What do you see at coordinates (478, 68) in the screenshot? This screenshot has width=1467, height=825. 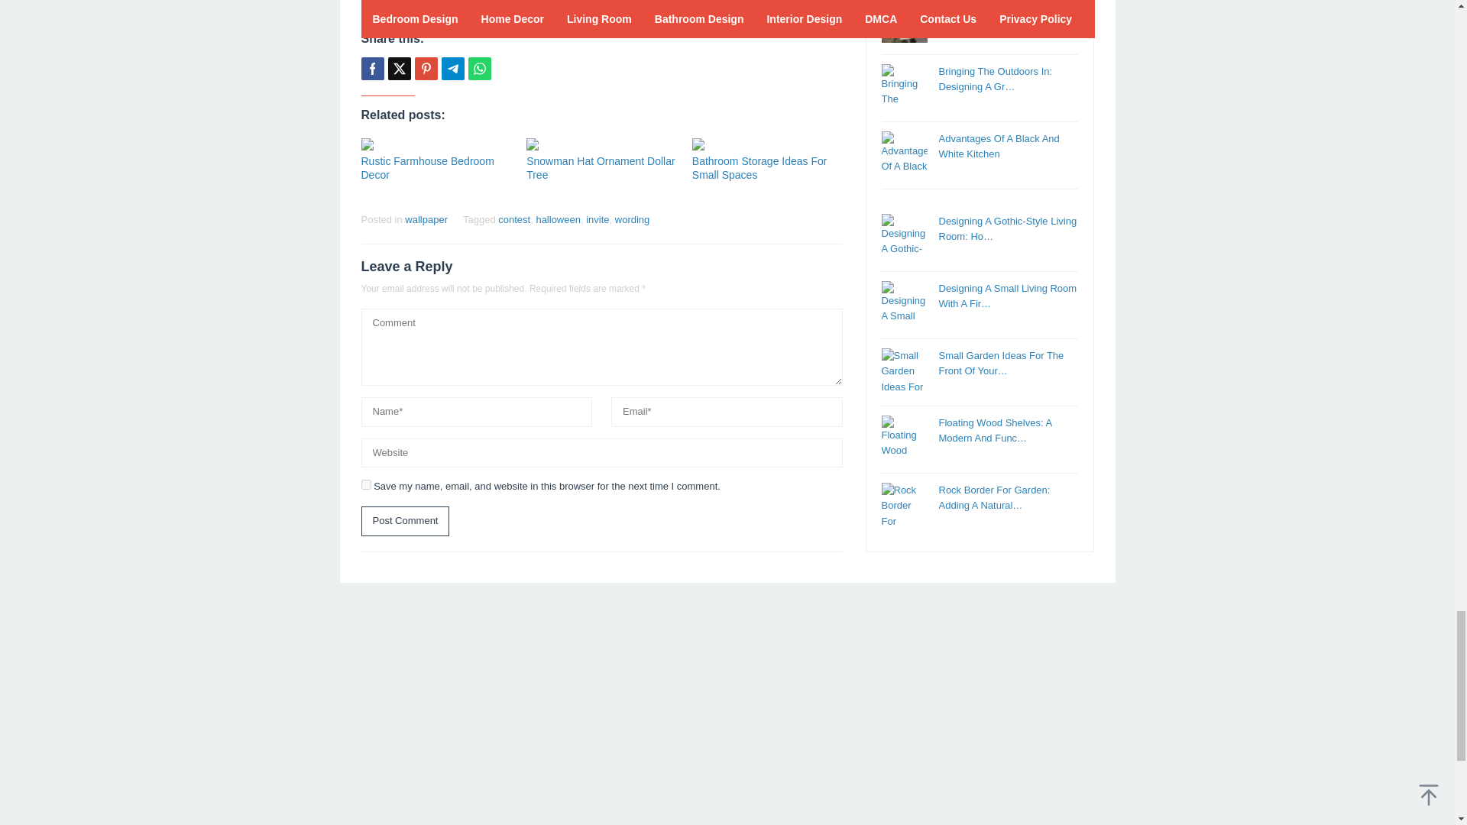 I see `Whatsapp` at bounding box center [478, 68].